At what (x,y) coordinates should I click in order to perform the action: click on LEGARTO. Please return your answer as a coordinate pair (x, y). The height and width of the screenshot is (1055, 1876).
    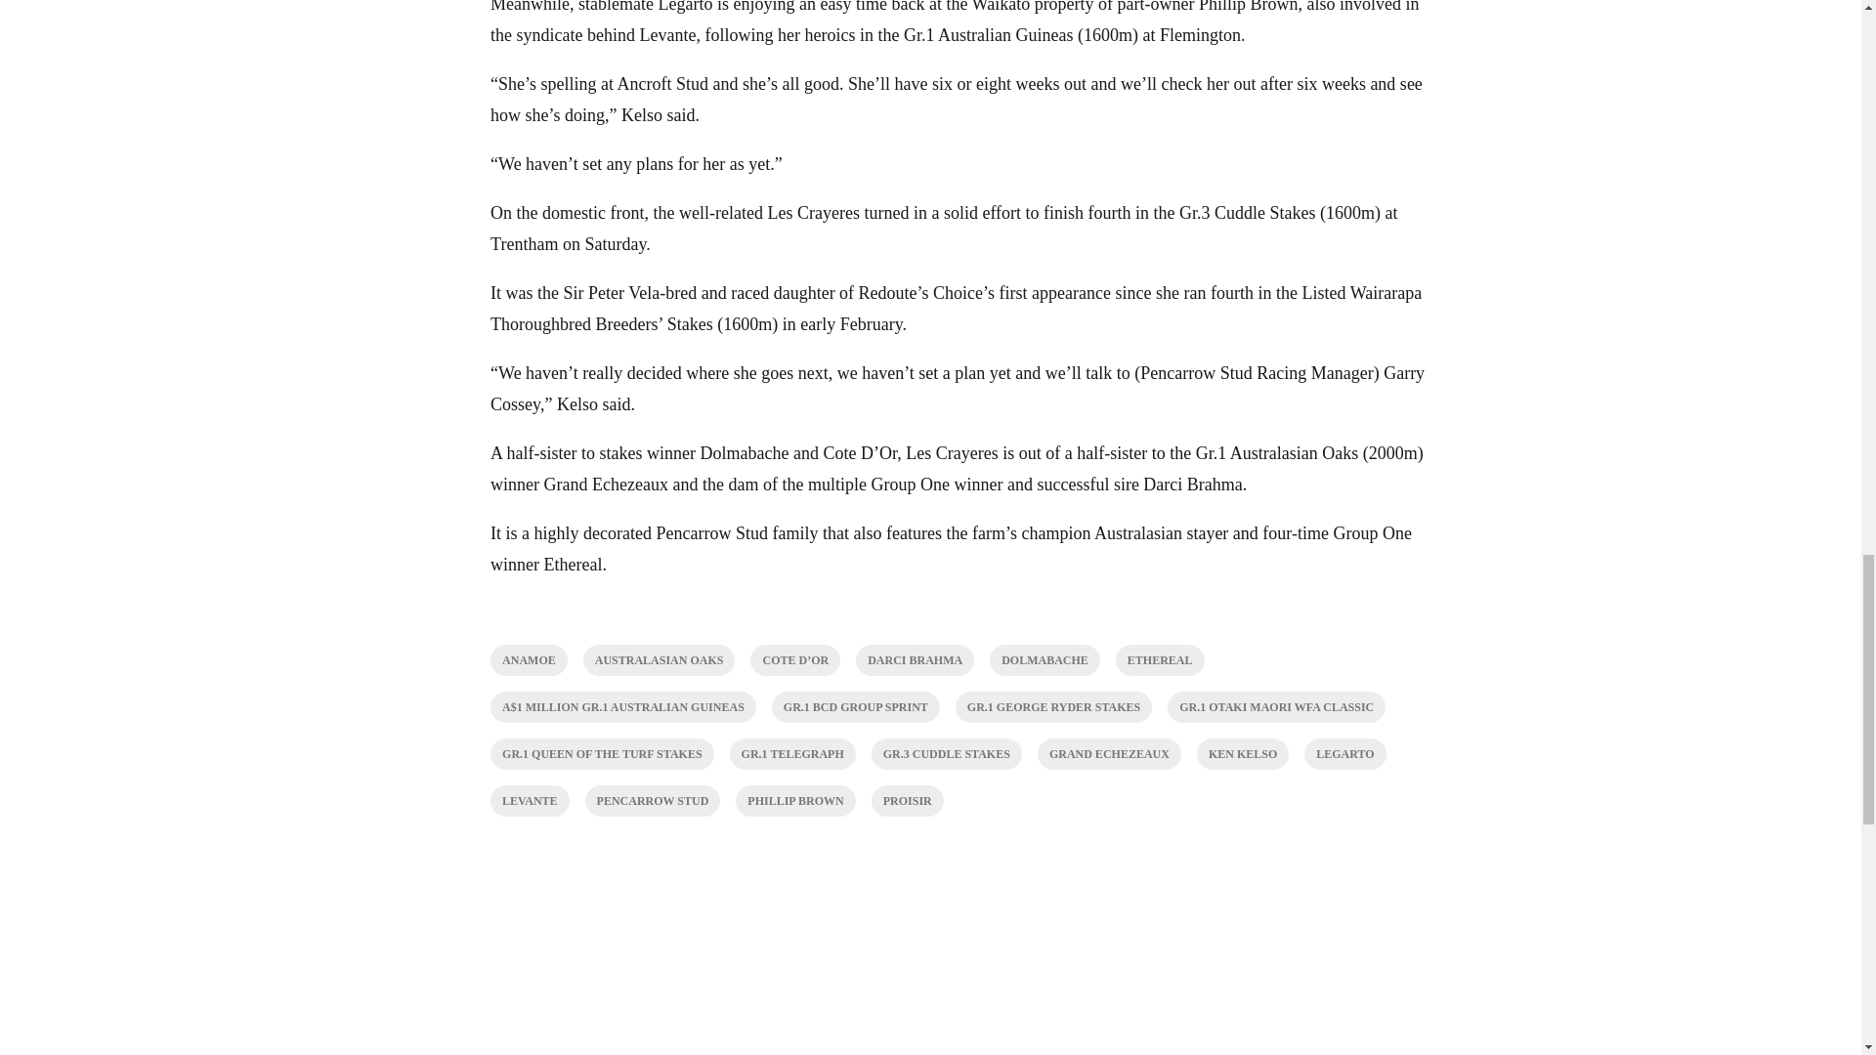
    Looking at the image, I should click on (1344, 754).